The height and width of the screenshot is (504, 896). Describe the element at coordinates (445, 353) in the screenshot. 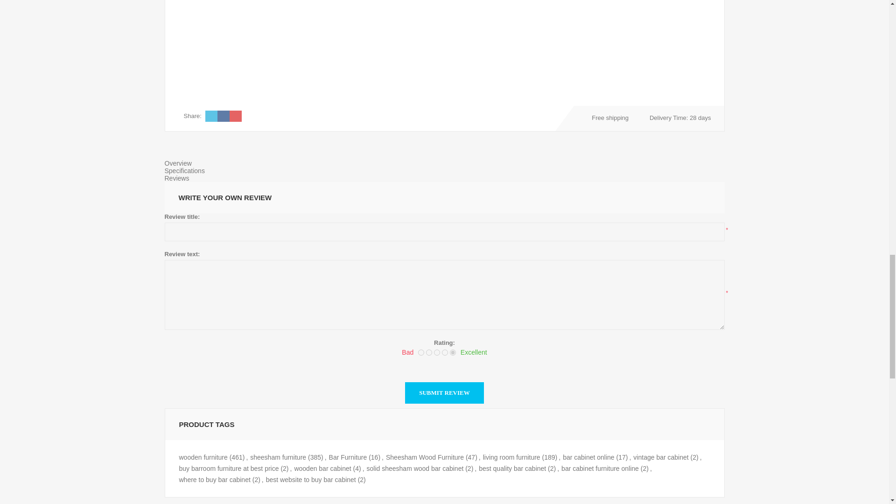

I see `4` at that location.